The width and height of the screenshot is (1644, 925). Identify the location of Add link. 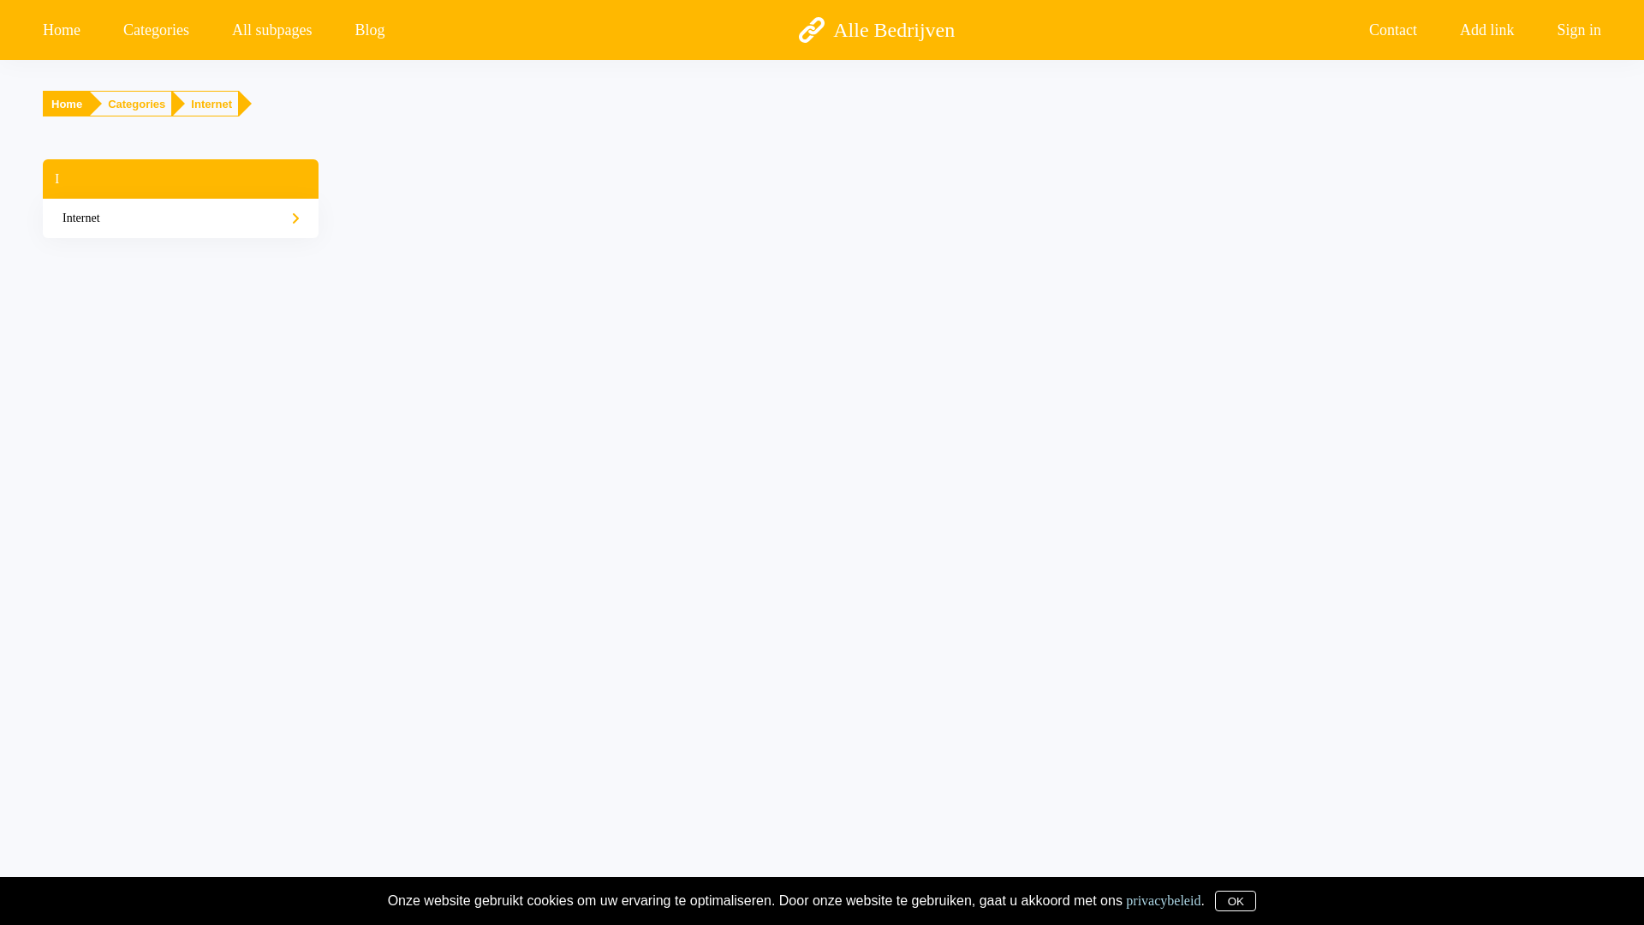
(1487, 29).